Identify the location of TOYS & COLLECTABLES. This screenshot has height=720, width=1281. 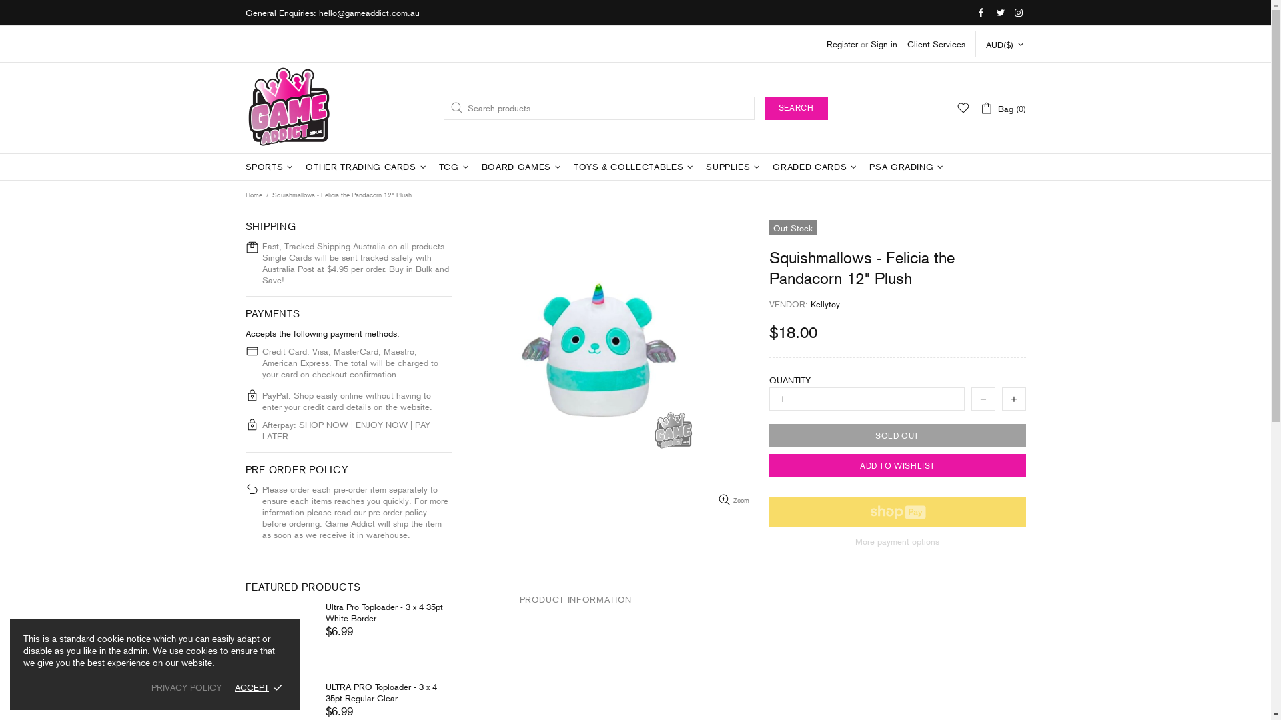
(635, 167).